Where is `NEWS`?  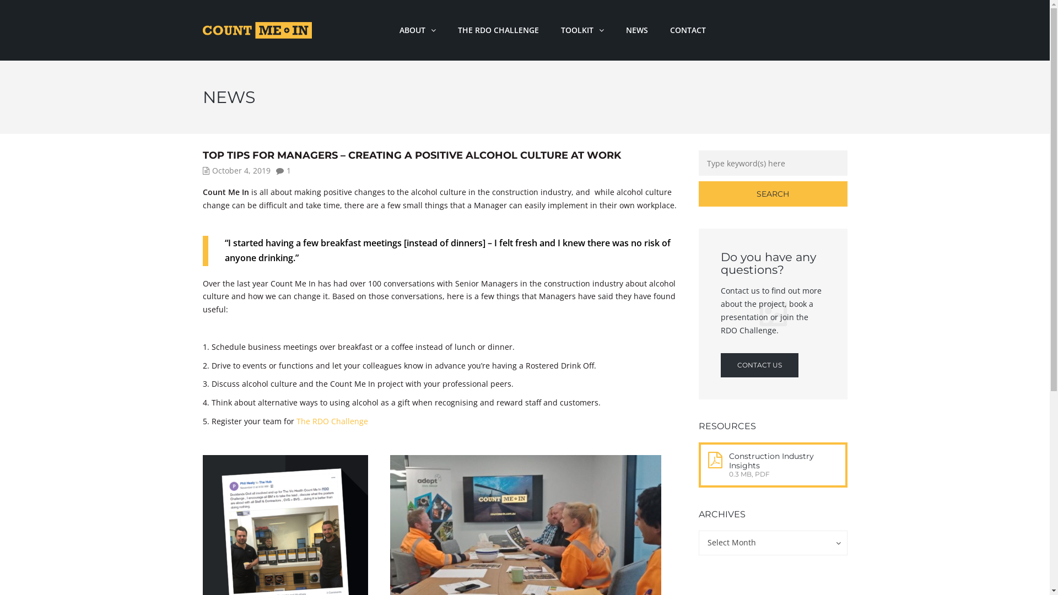
NEWS is located at coordinates (637, 30).